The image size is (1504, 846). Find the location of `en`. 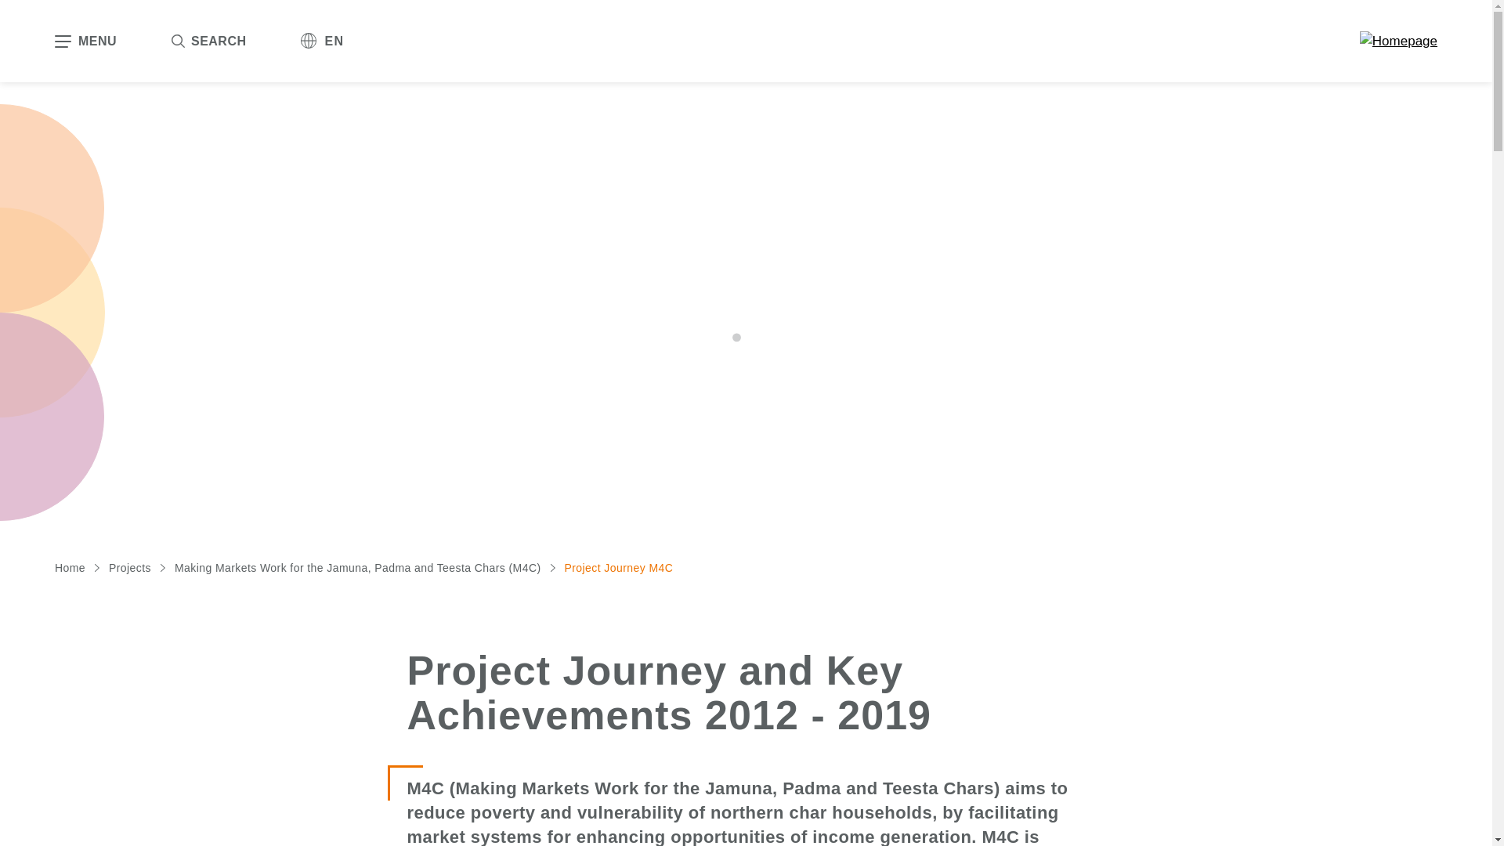

en is located at coordinates (323, 41).